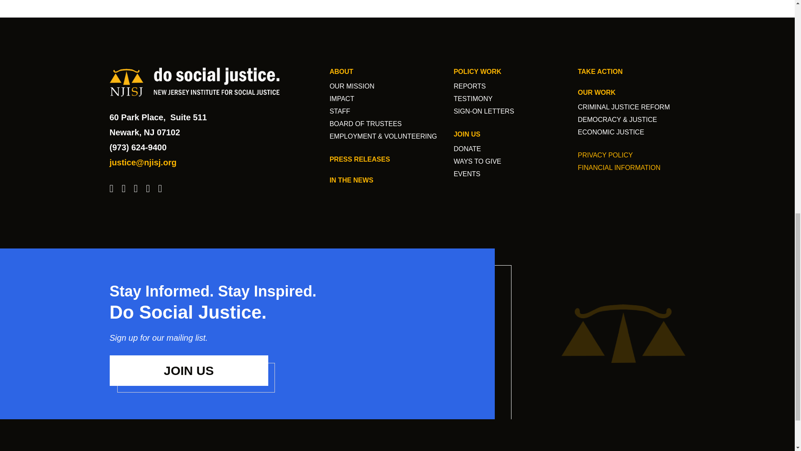  What do you see at coordinates (477, 72) in the screenshot?
I see `POLICY WORK` at bounding box center [477, 72].